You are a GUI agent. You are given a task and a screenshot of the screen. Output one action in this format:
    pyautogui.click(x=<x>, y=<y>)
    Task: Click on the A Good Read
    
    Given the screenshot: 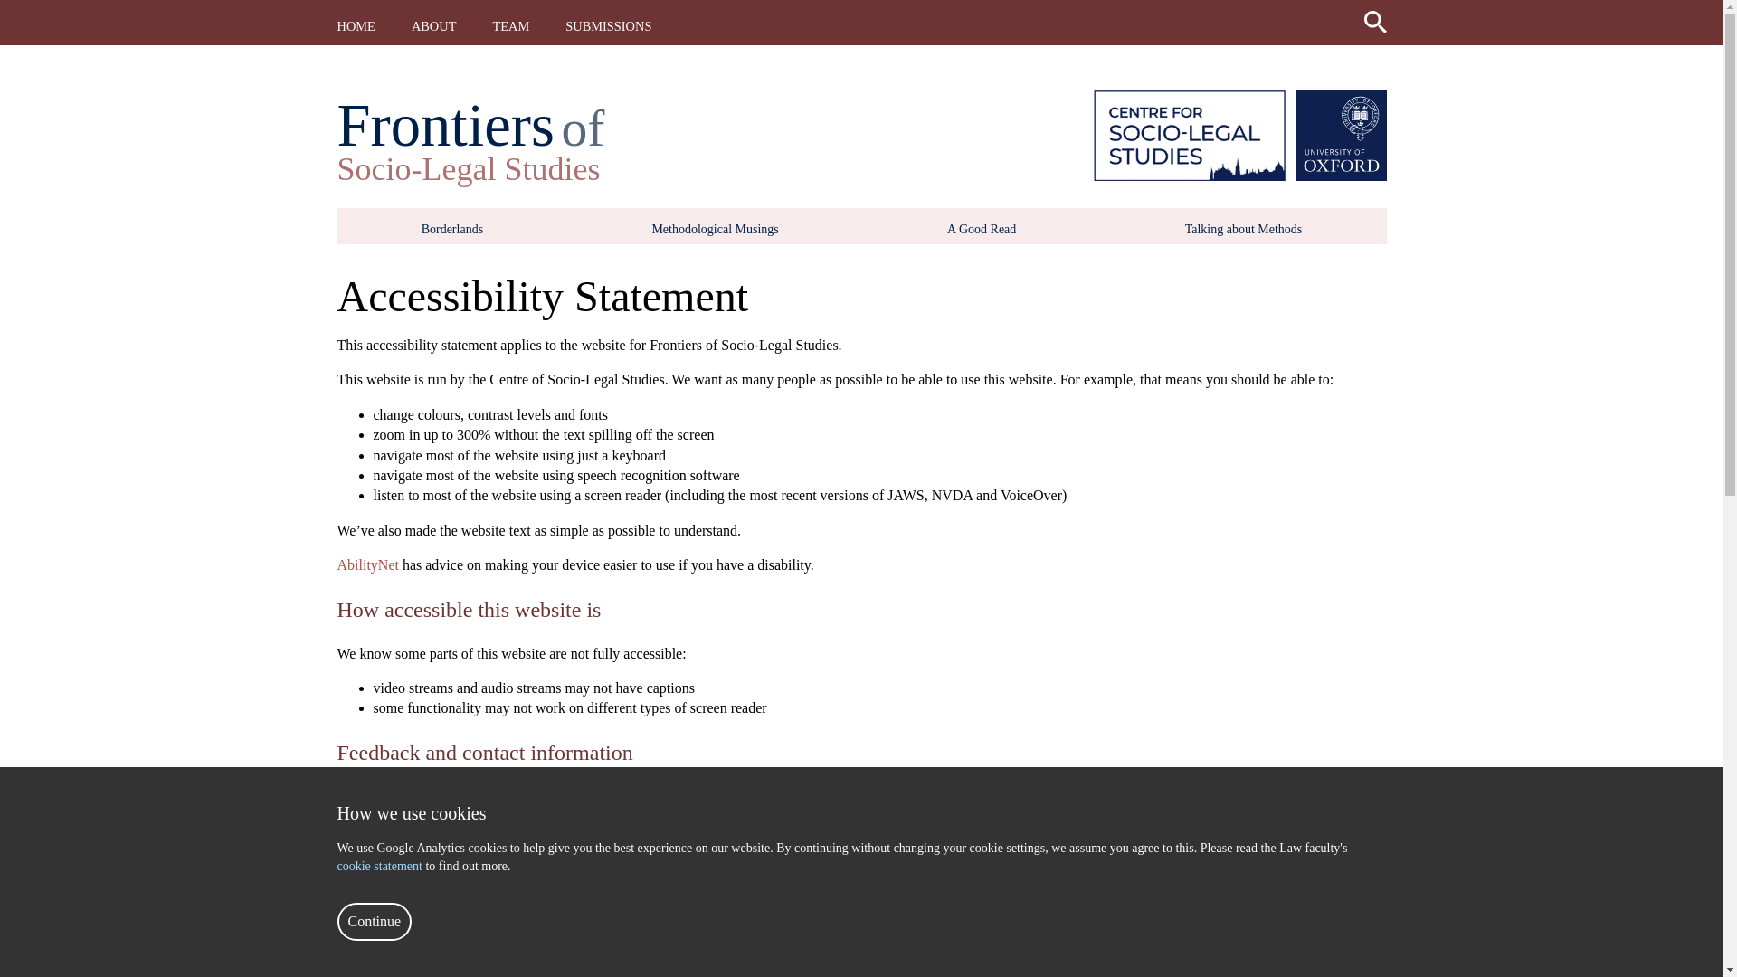 What is the action you would take?
    pyautogui.click(x=981, y=230)
    